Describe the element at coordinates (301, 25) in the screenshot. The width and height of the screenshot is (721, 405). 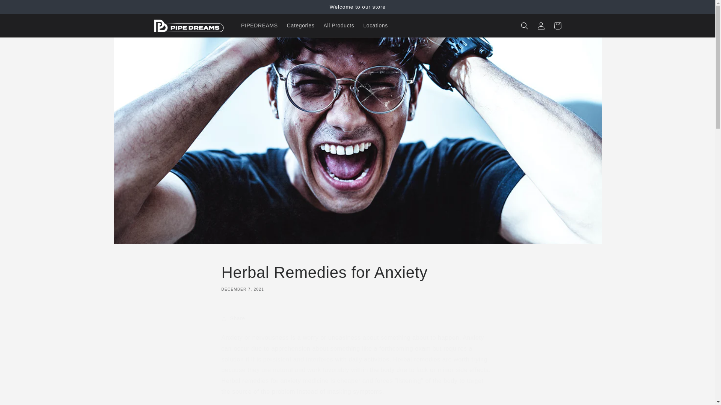
I see `PIPEDREAMS` at that location.